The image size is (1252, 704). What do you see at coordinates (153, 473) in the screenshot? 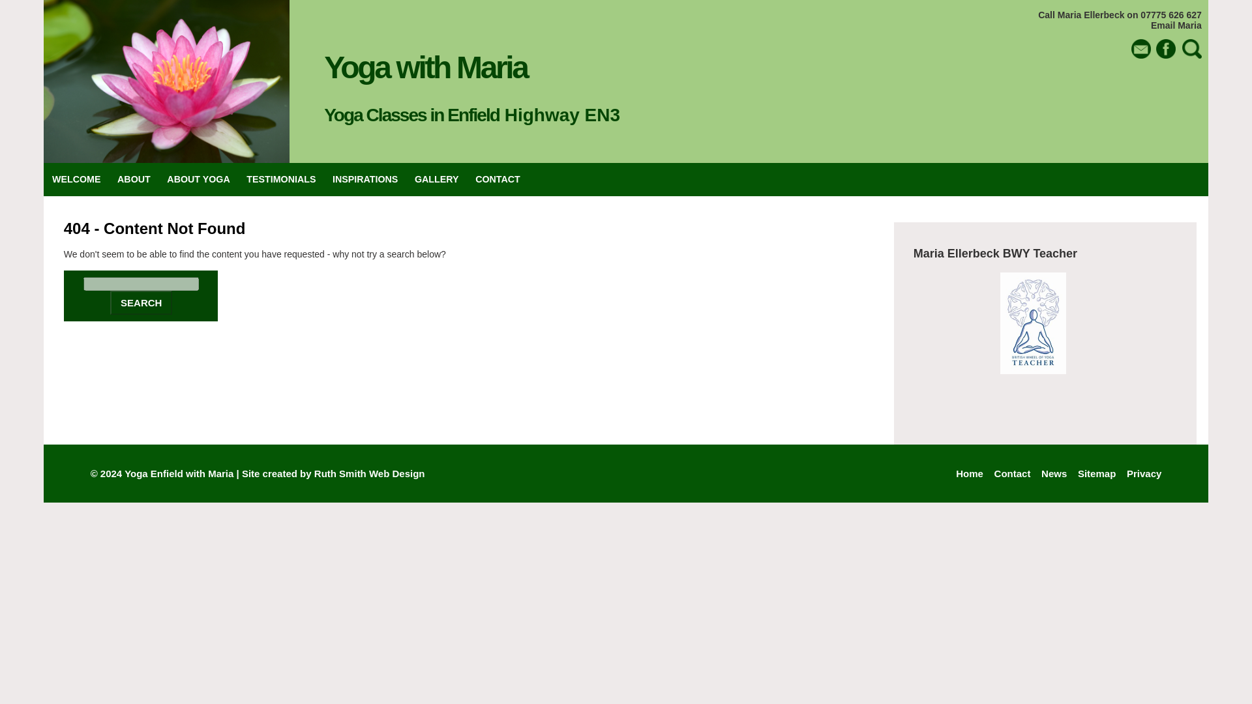
I see `Yoga Enfield` at bounding box center [153, 473].